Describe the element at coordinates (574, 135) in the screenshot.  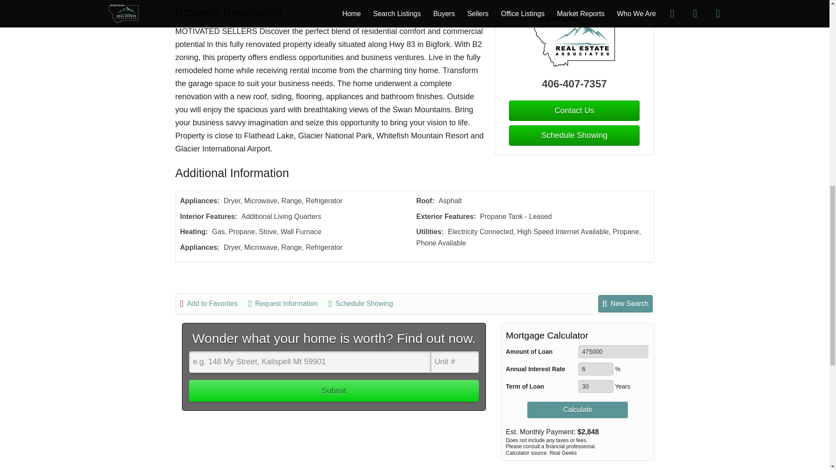
I see `Schedule Showing` at that location.